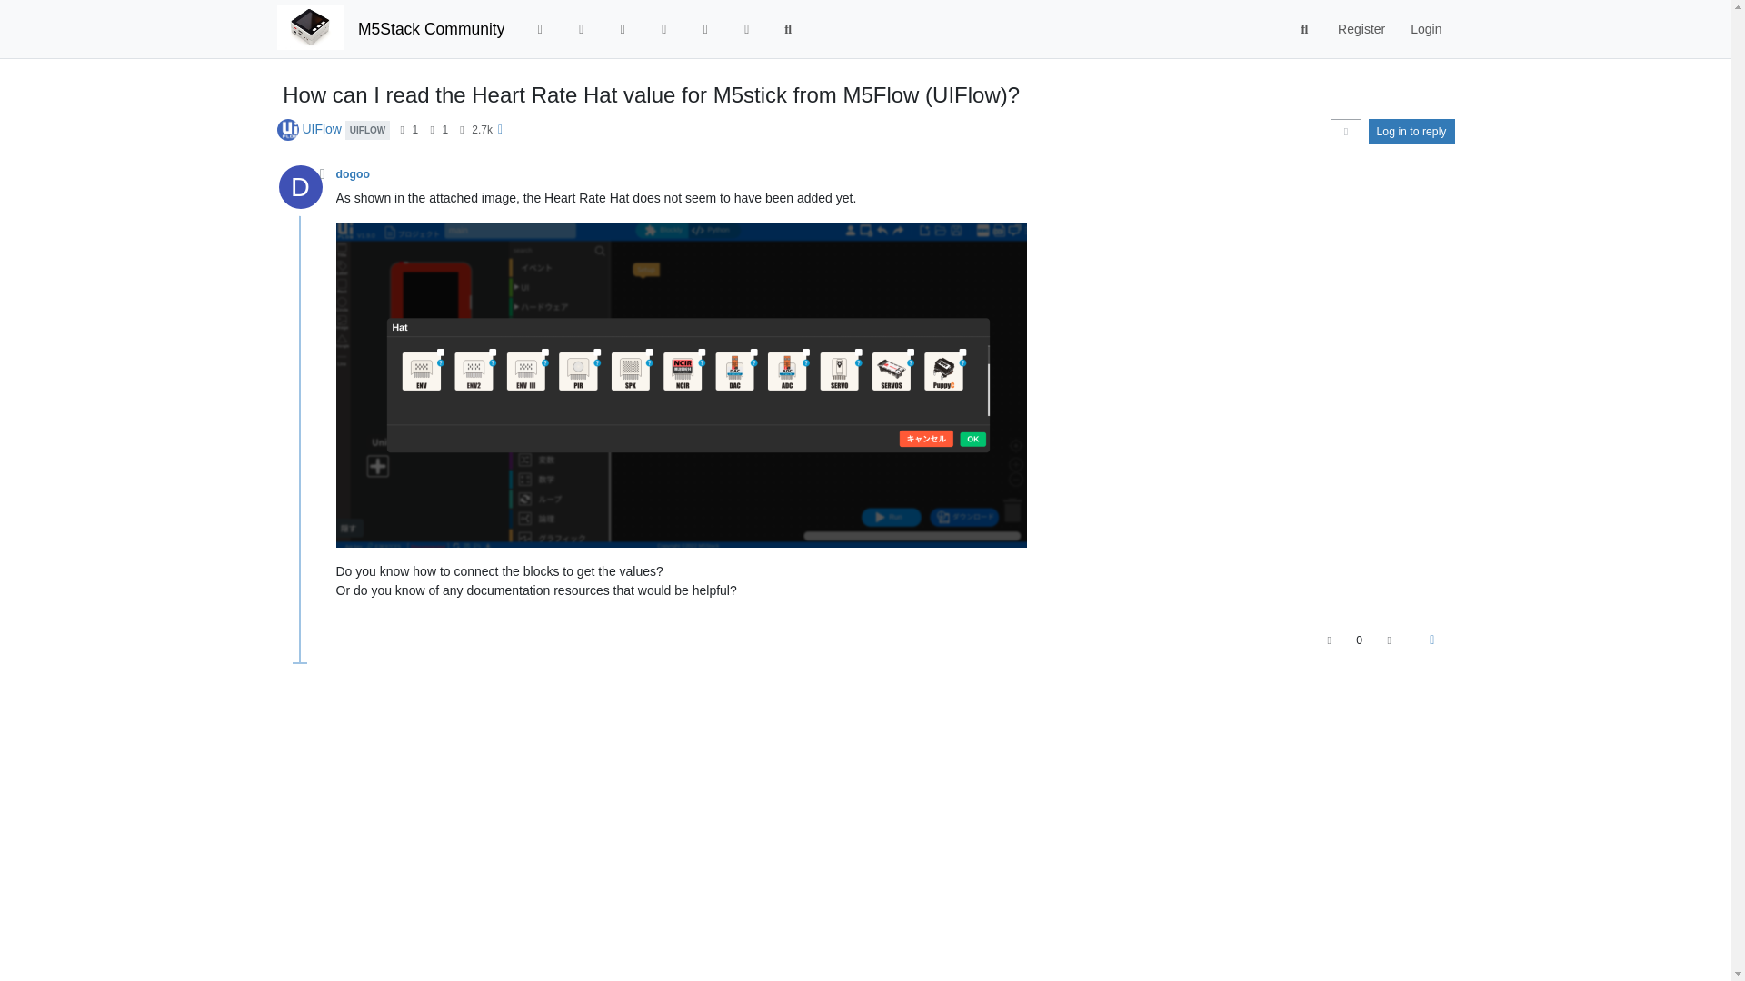  What do you see at coordinates (367, 129) in the screenshot?
I see `UIFLOW` at bounding box center [367, 129].